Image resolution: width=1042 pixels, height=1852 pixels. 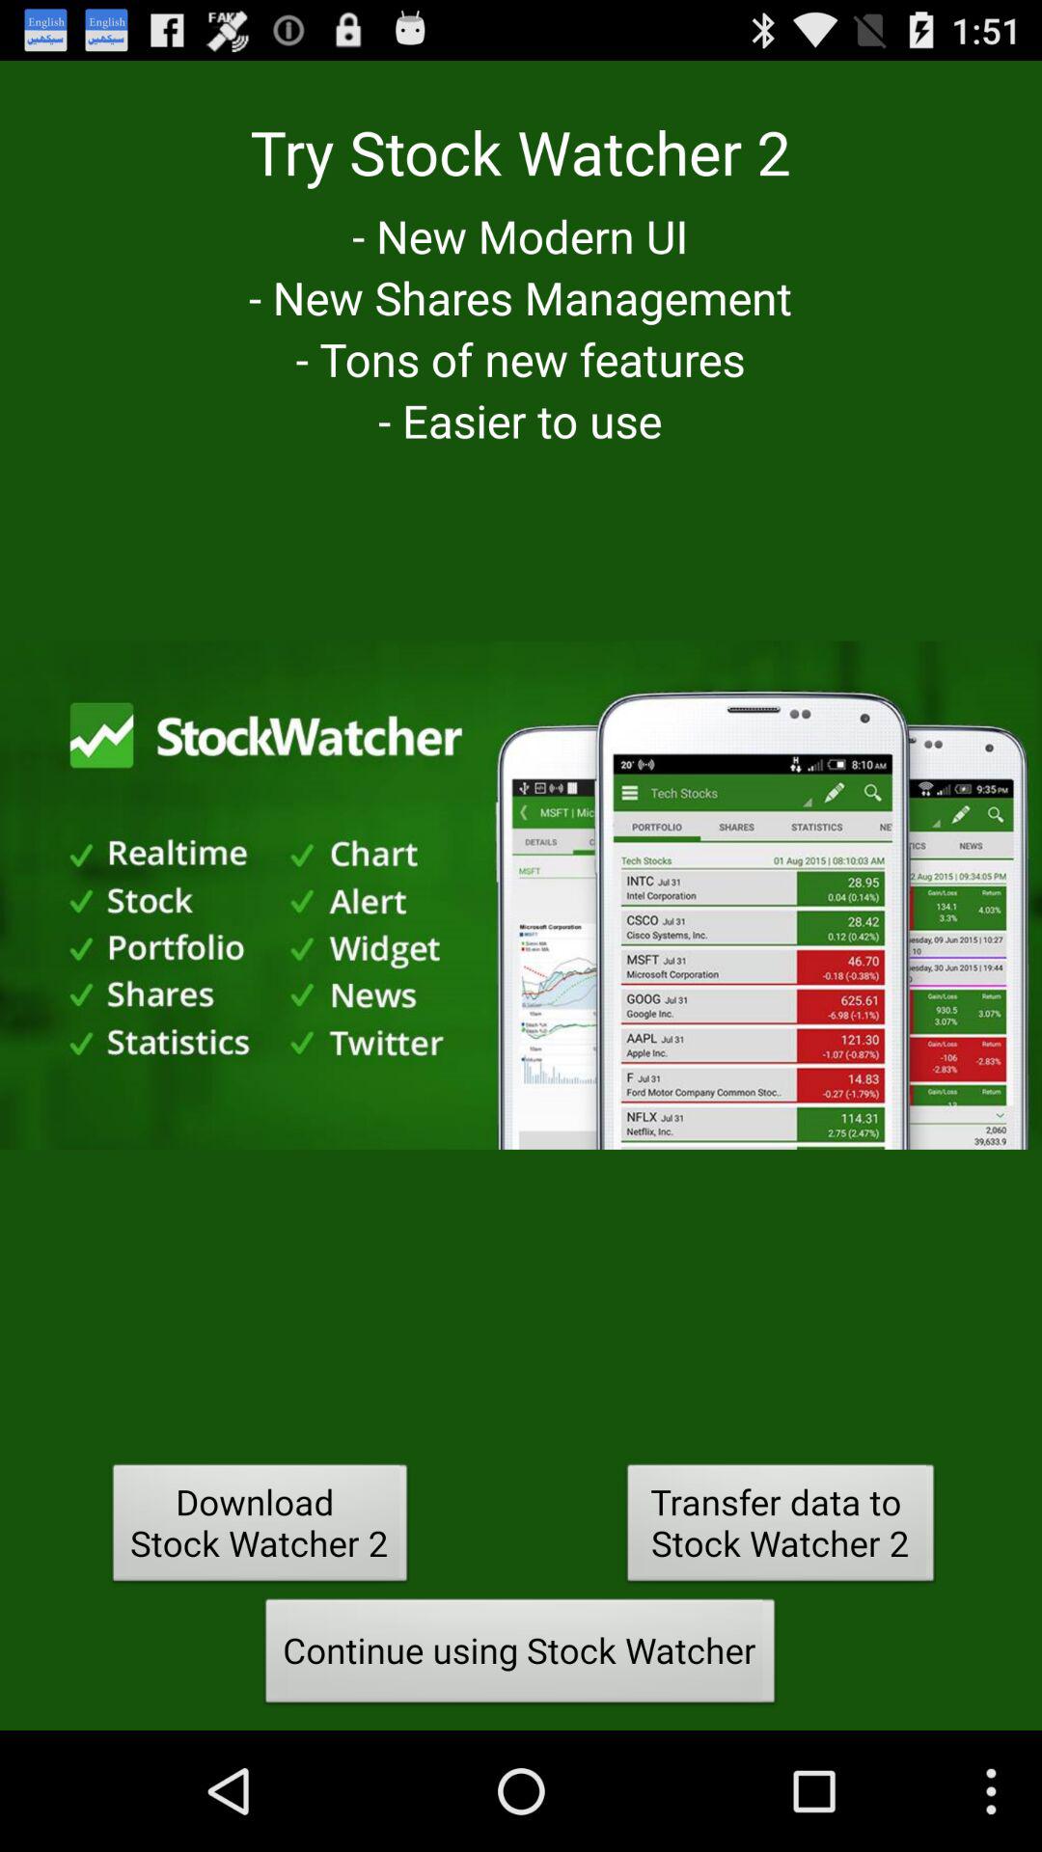 What do you see at coordinates (781, 1528) in the screenshot?
I see `click the transfer data to` at bounding box center [781, 1528].